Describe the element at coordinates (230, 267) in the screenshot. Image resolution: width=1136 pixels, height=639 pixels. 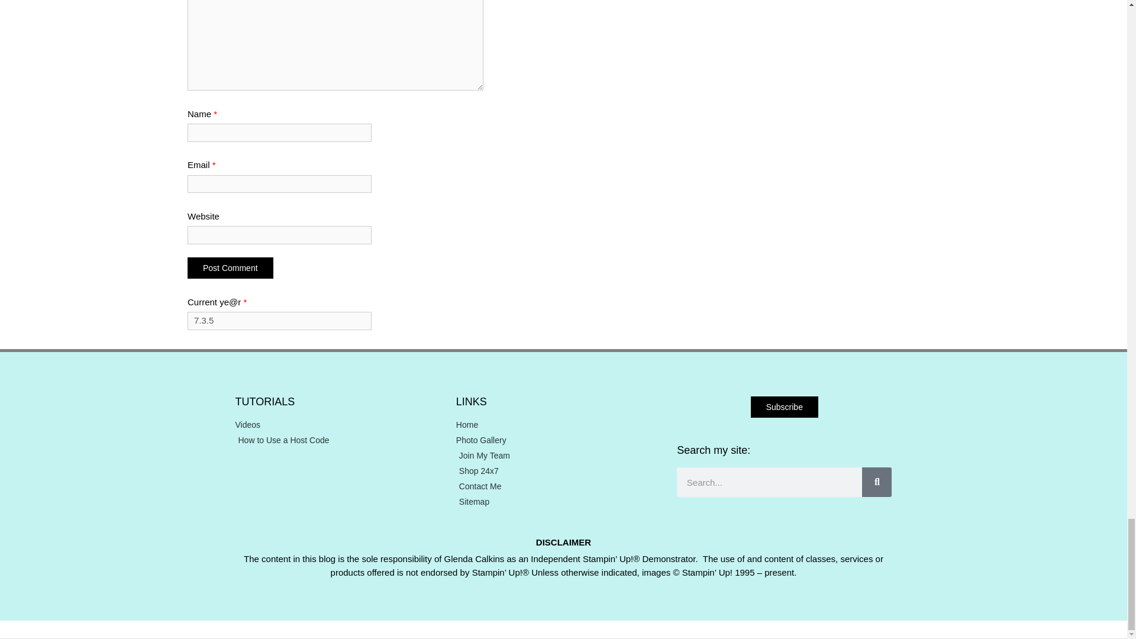
I see `Post Comment` at that location.